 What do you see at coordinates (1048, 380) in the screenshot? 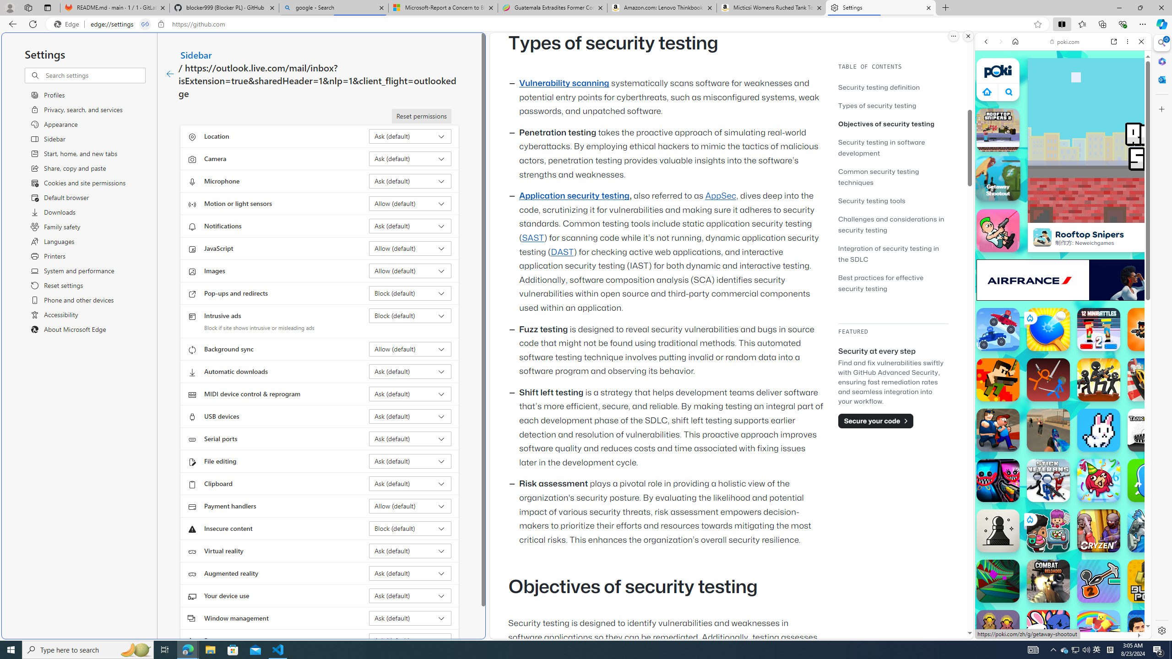
I see `Stickman Fight: Ragdoll Stickman Fight: Ragdoll` at bounding box center [1048, 380].